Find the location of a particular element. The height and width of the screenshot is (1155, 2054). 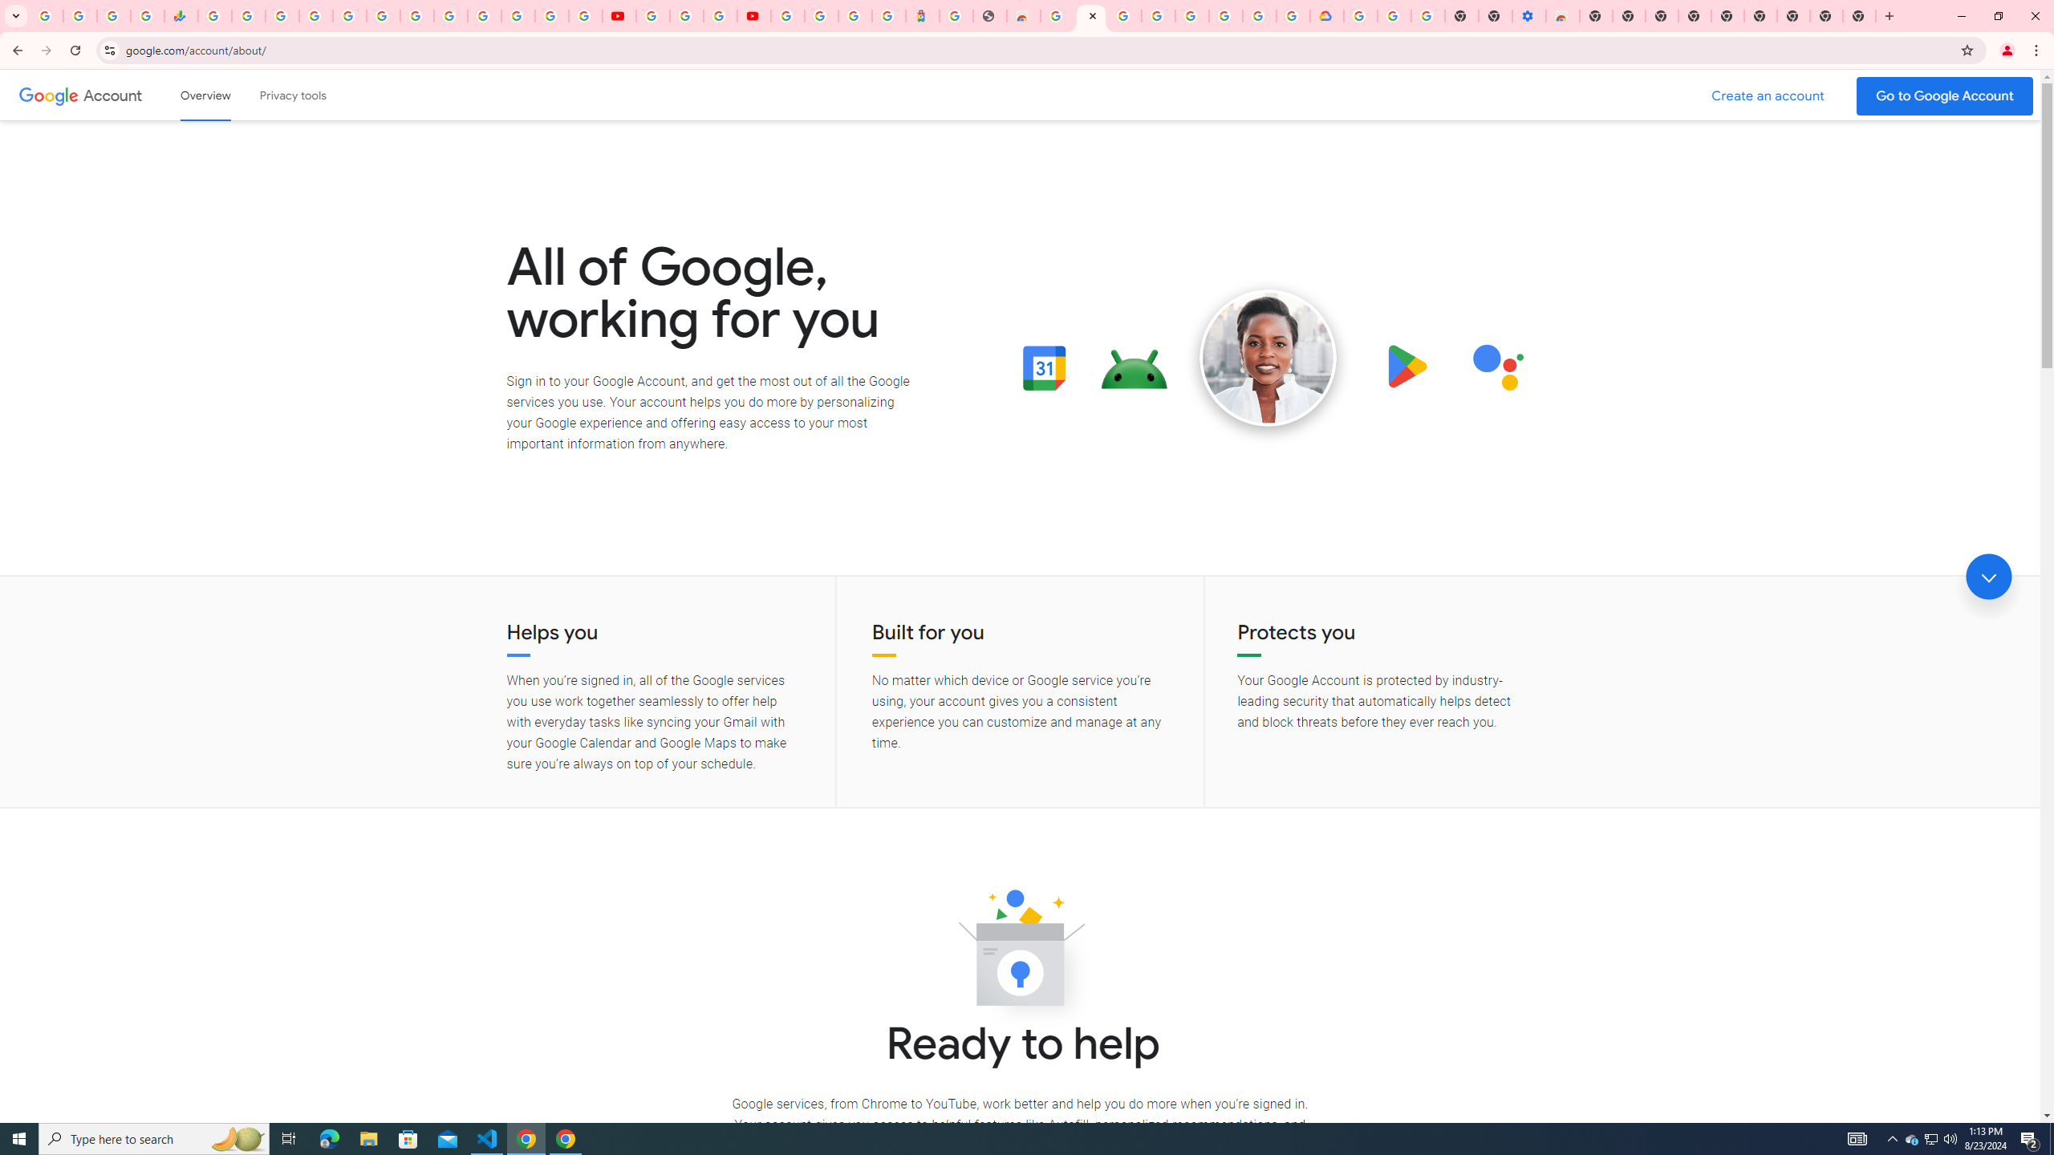

Chrome Web Store - Household is located at coordinates (1024, 16).